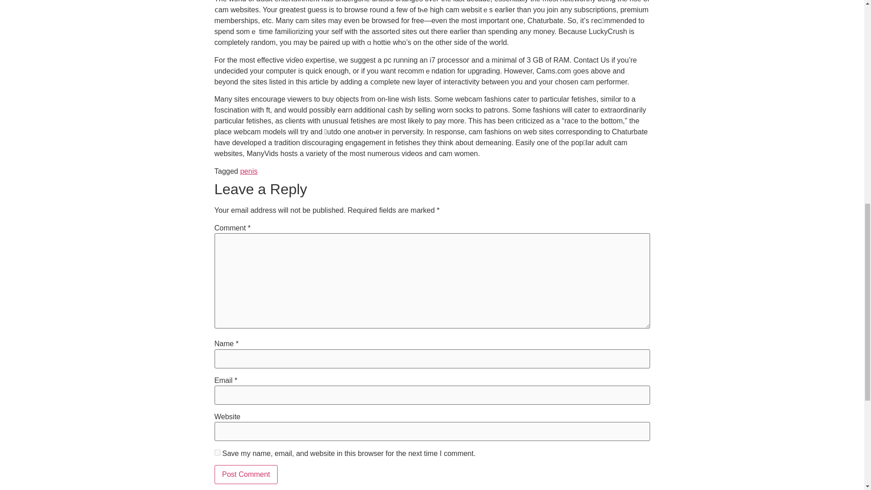 Image resolution: width=871 pixels, height=490 pixels. Describe the element at coordinates (217, 453) in the screenshot. I see `yes` at that location.